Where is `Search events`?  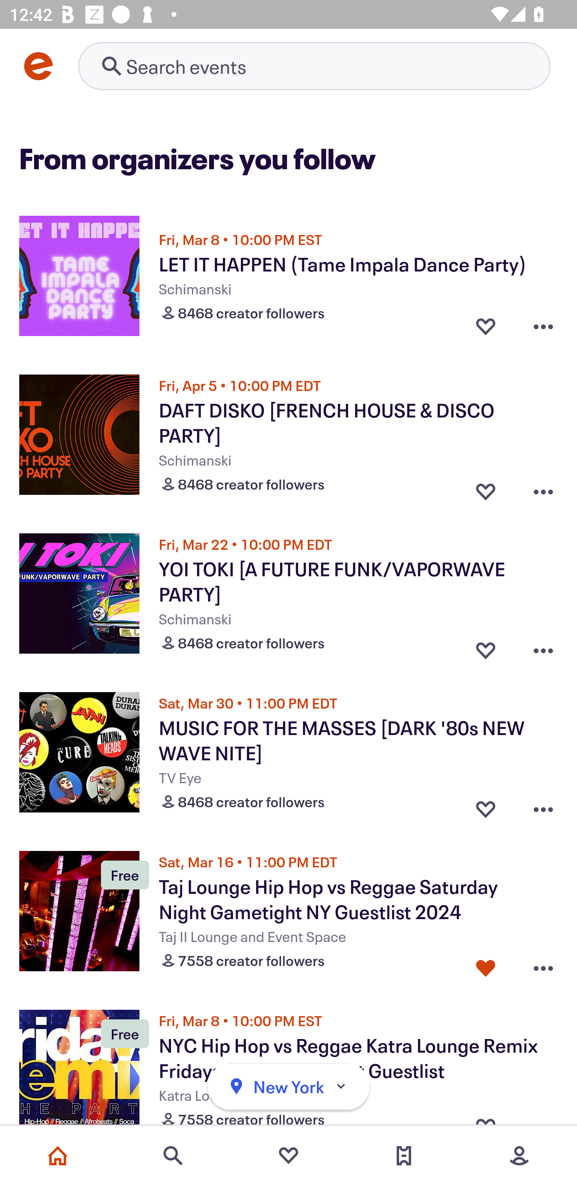
Search events is located at coordinates (173, 1156).